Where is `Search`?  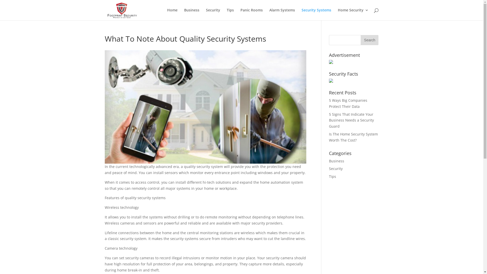 Search is located at coordinates (370, 40).